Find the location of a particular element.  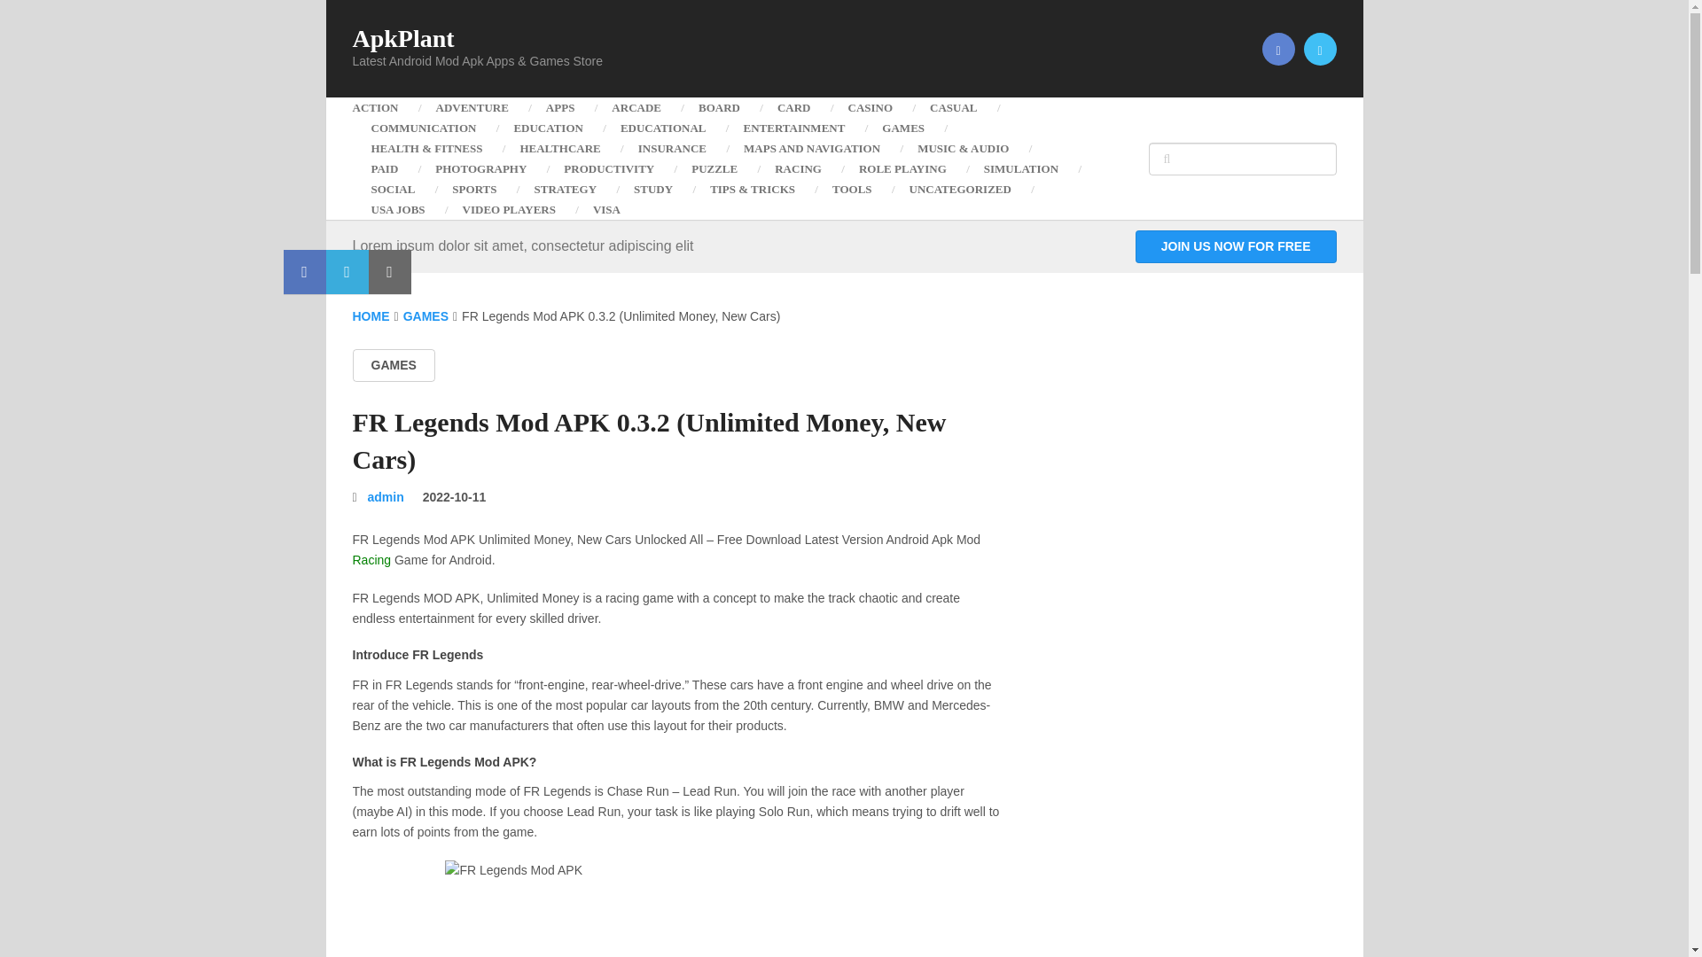

EDUCATIONAL is located at coordinates (663, 128).